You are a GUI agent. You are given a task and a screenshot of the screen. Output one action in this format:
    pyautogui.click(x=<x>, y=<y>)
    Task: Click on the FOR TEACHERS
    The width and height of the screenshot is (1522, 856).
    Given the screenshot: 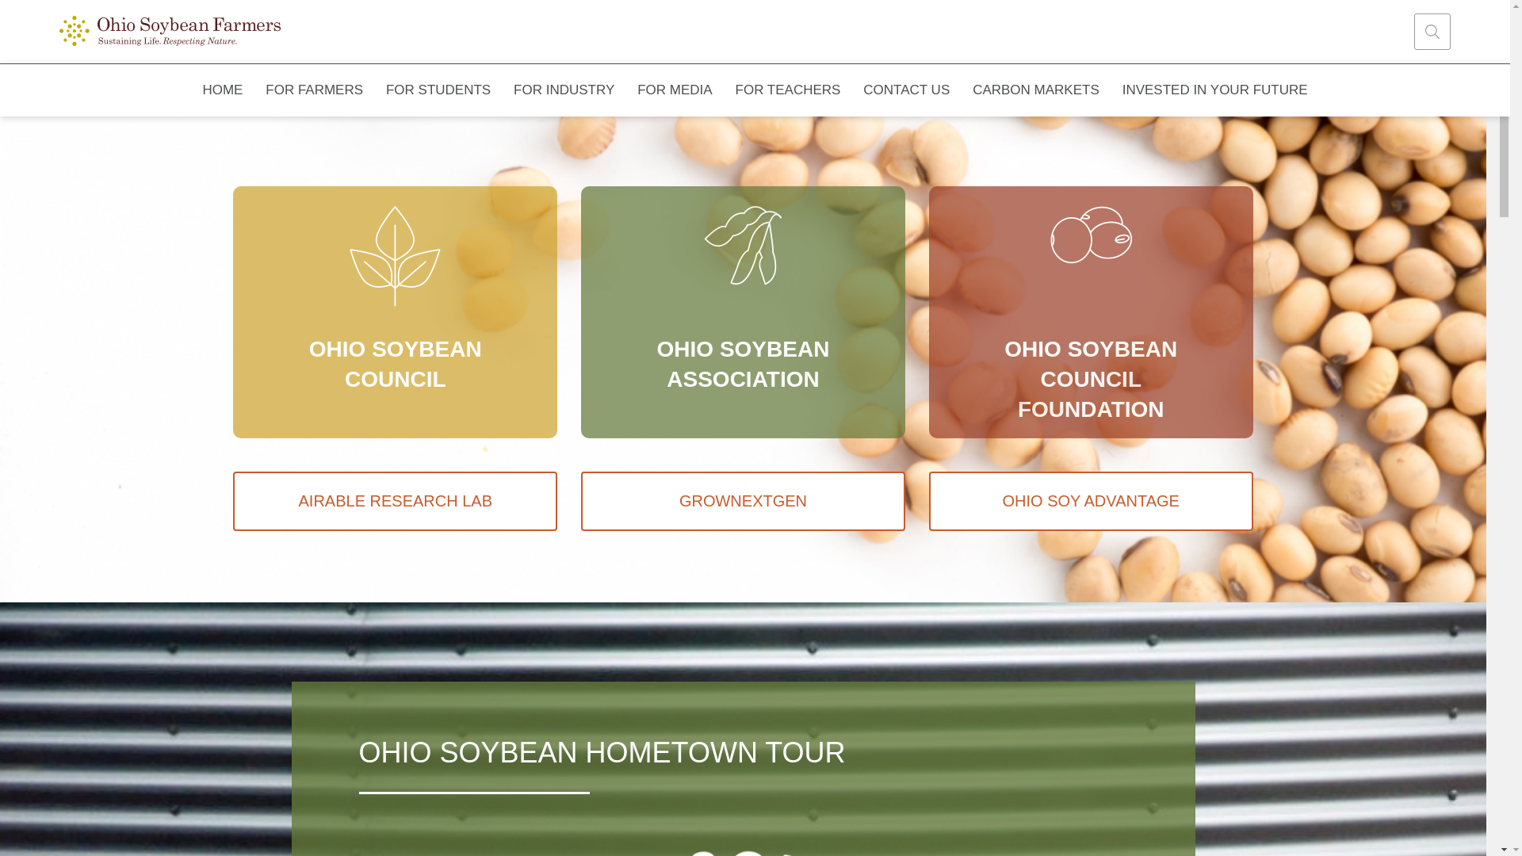 What is the action you would take?
    pyautogui.click(x=788, y=90)
    